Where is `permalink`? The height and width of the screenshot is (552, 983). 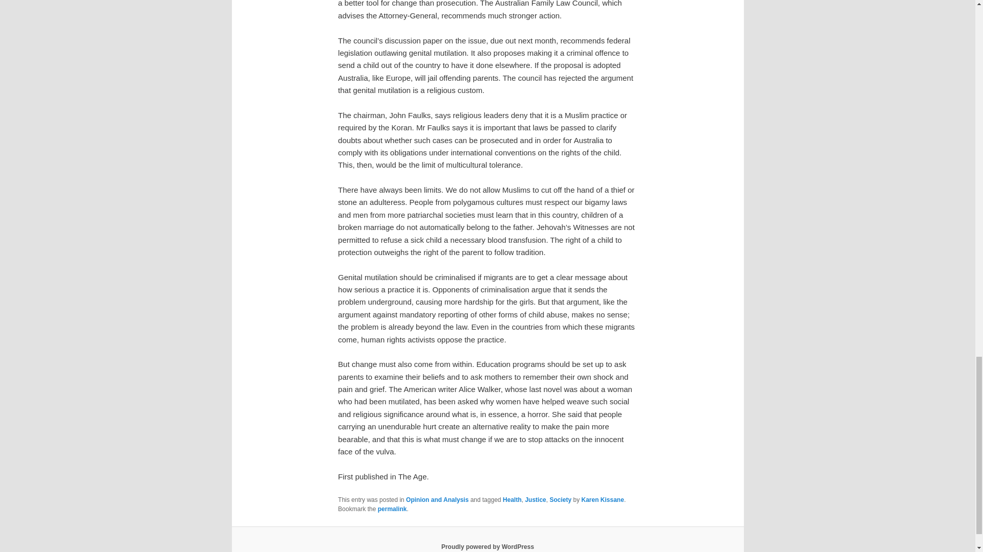
permalink is located at coordinates (392, 509).